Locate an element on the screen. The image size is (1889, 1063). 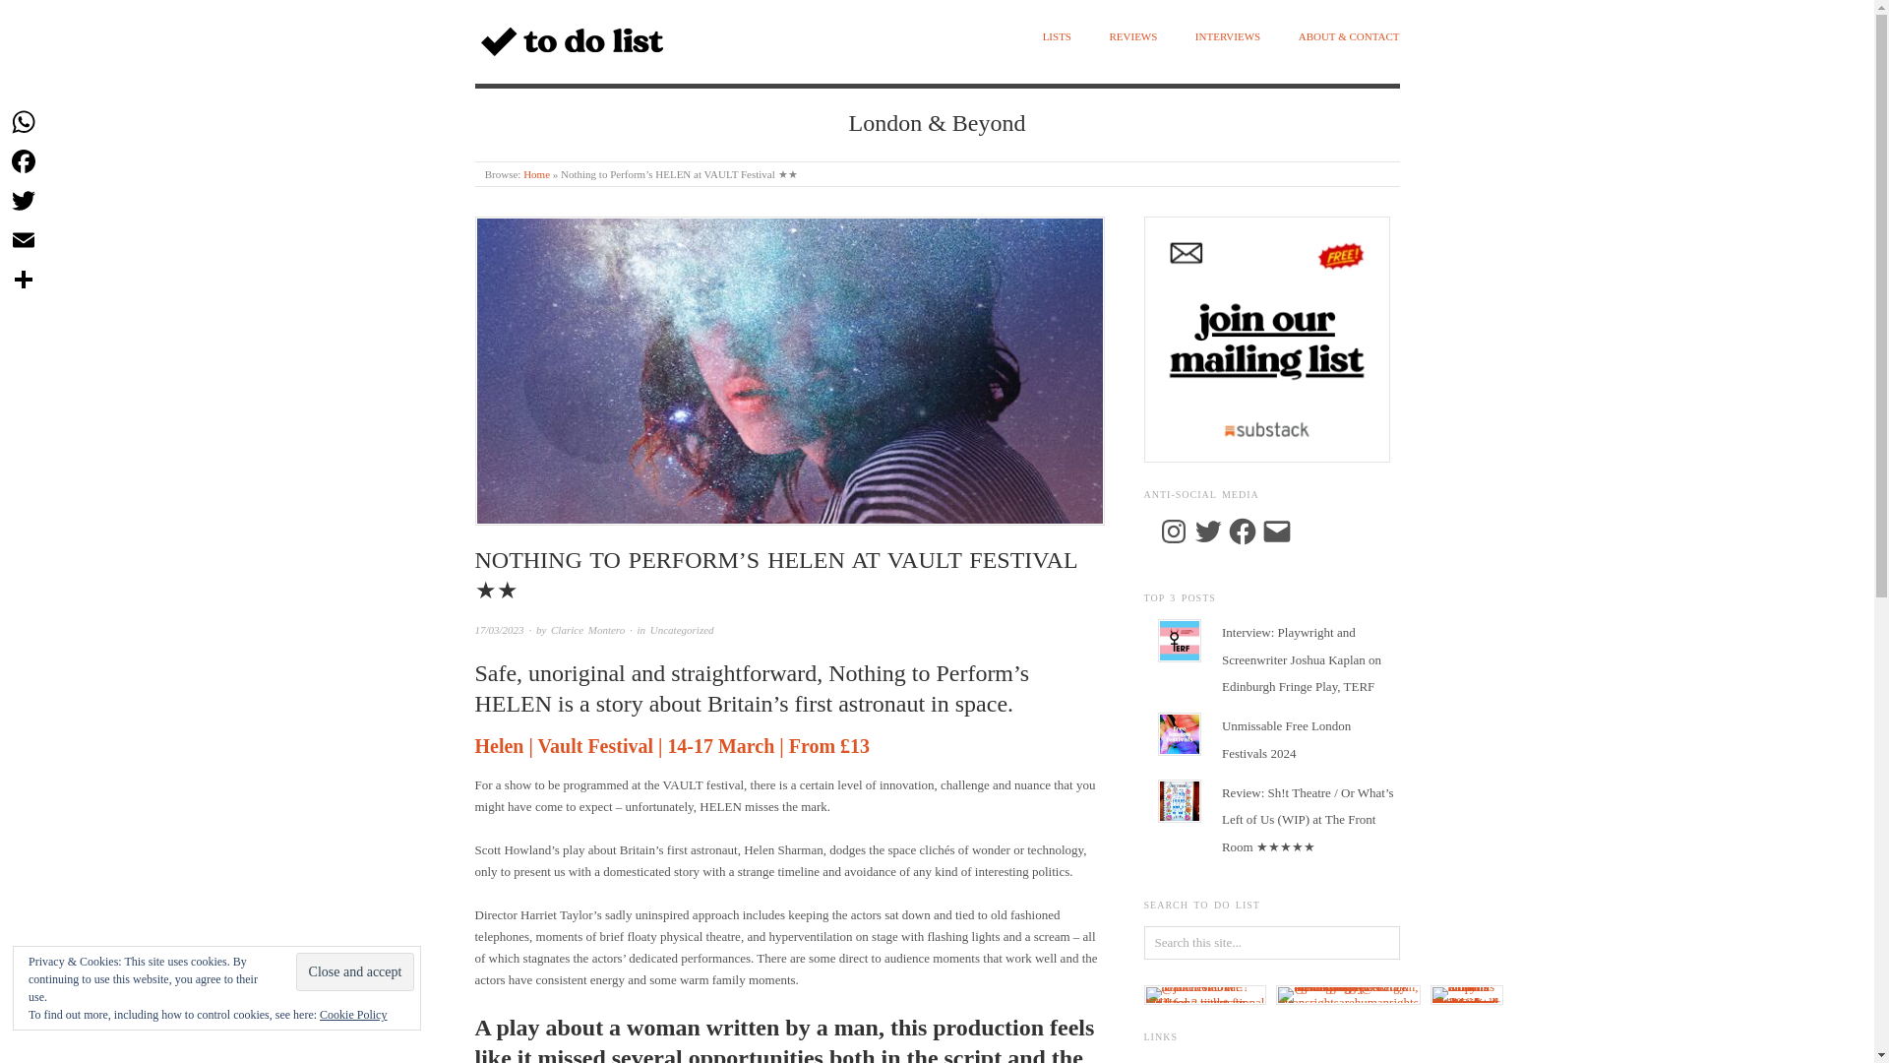
Interviews is located at coordinates (1228, 37).